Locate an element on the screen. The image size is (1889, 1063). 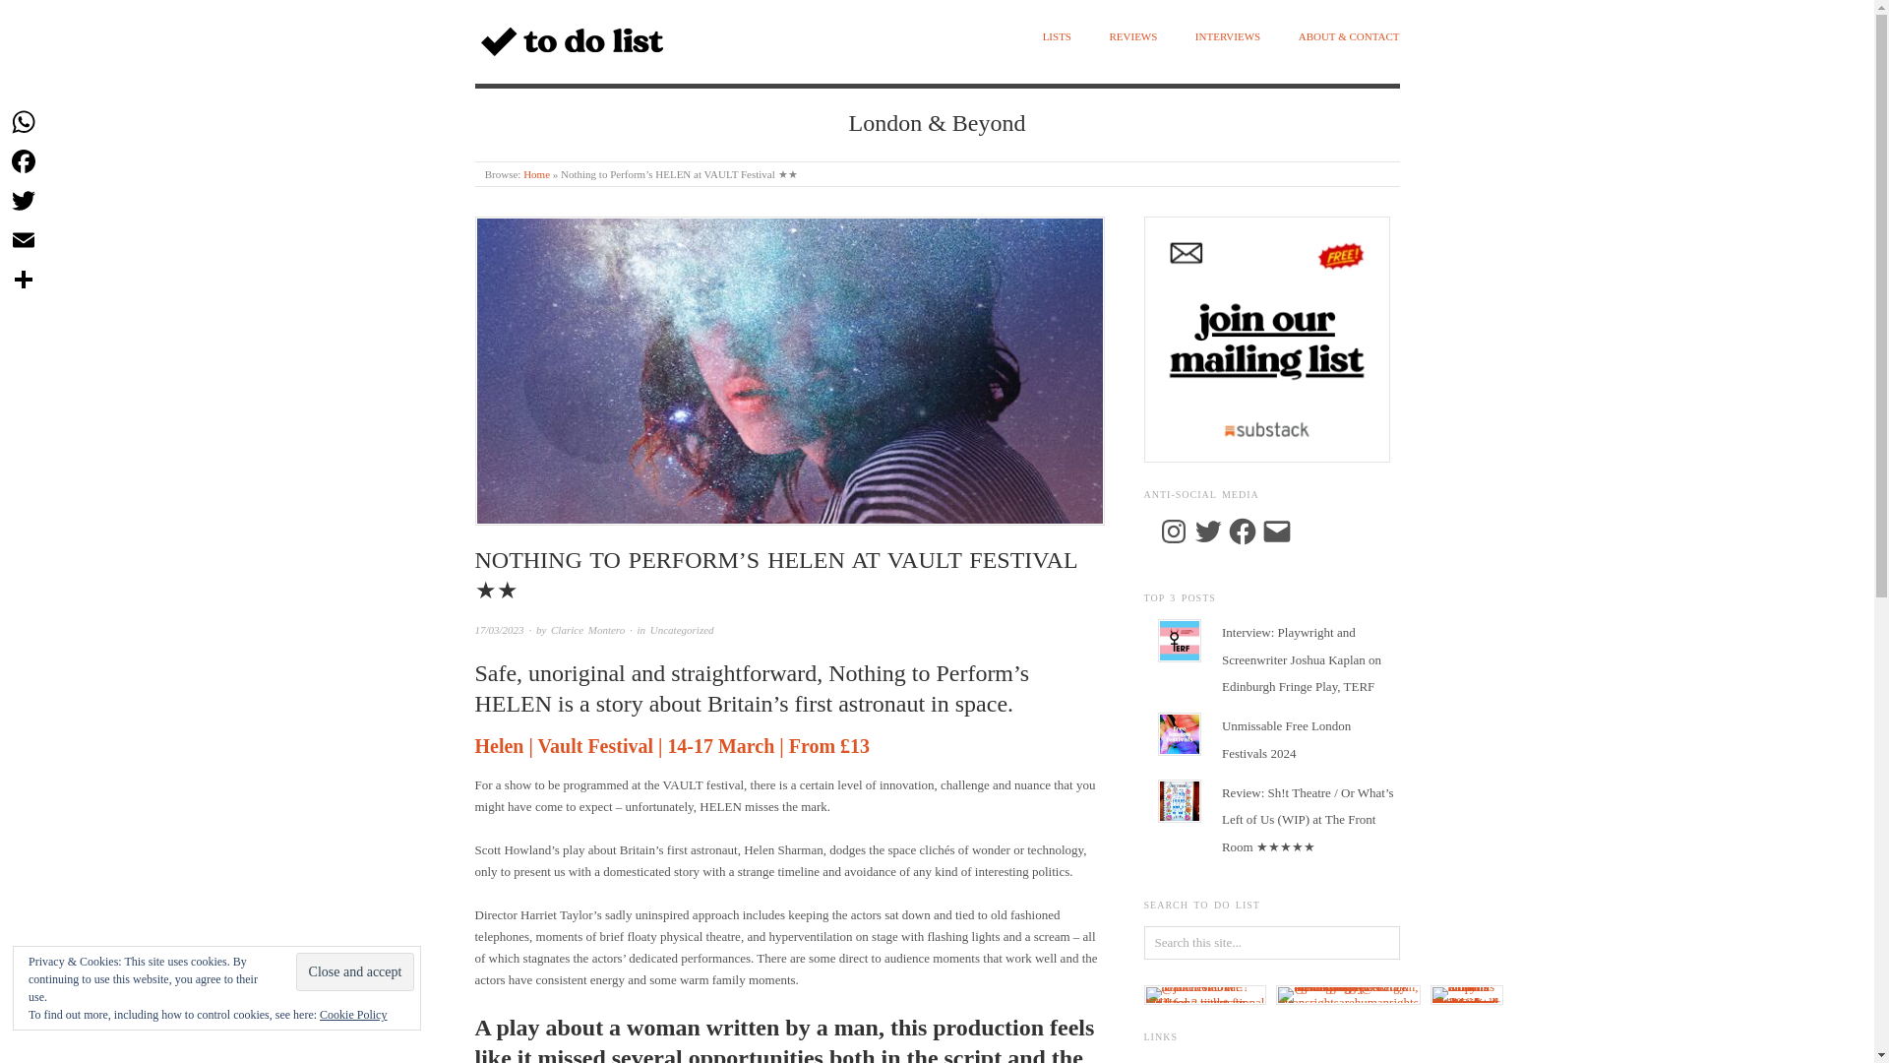
Interviews is located at coordinates (1228, 37).